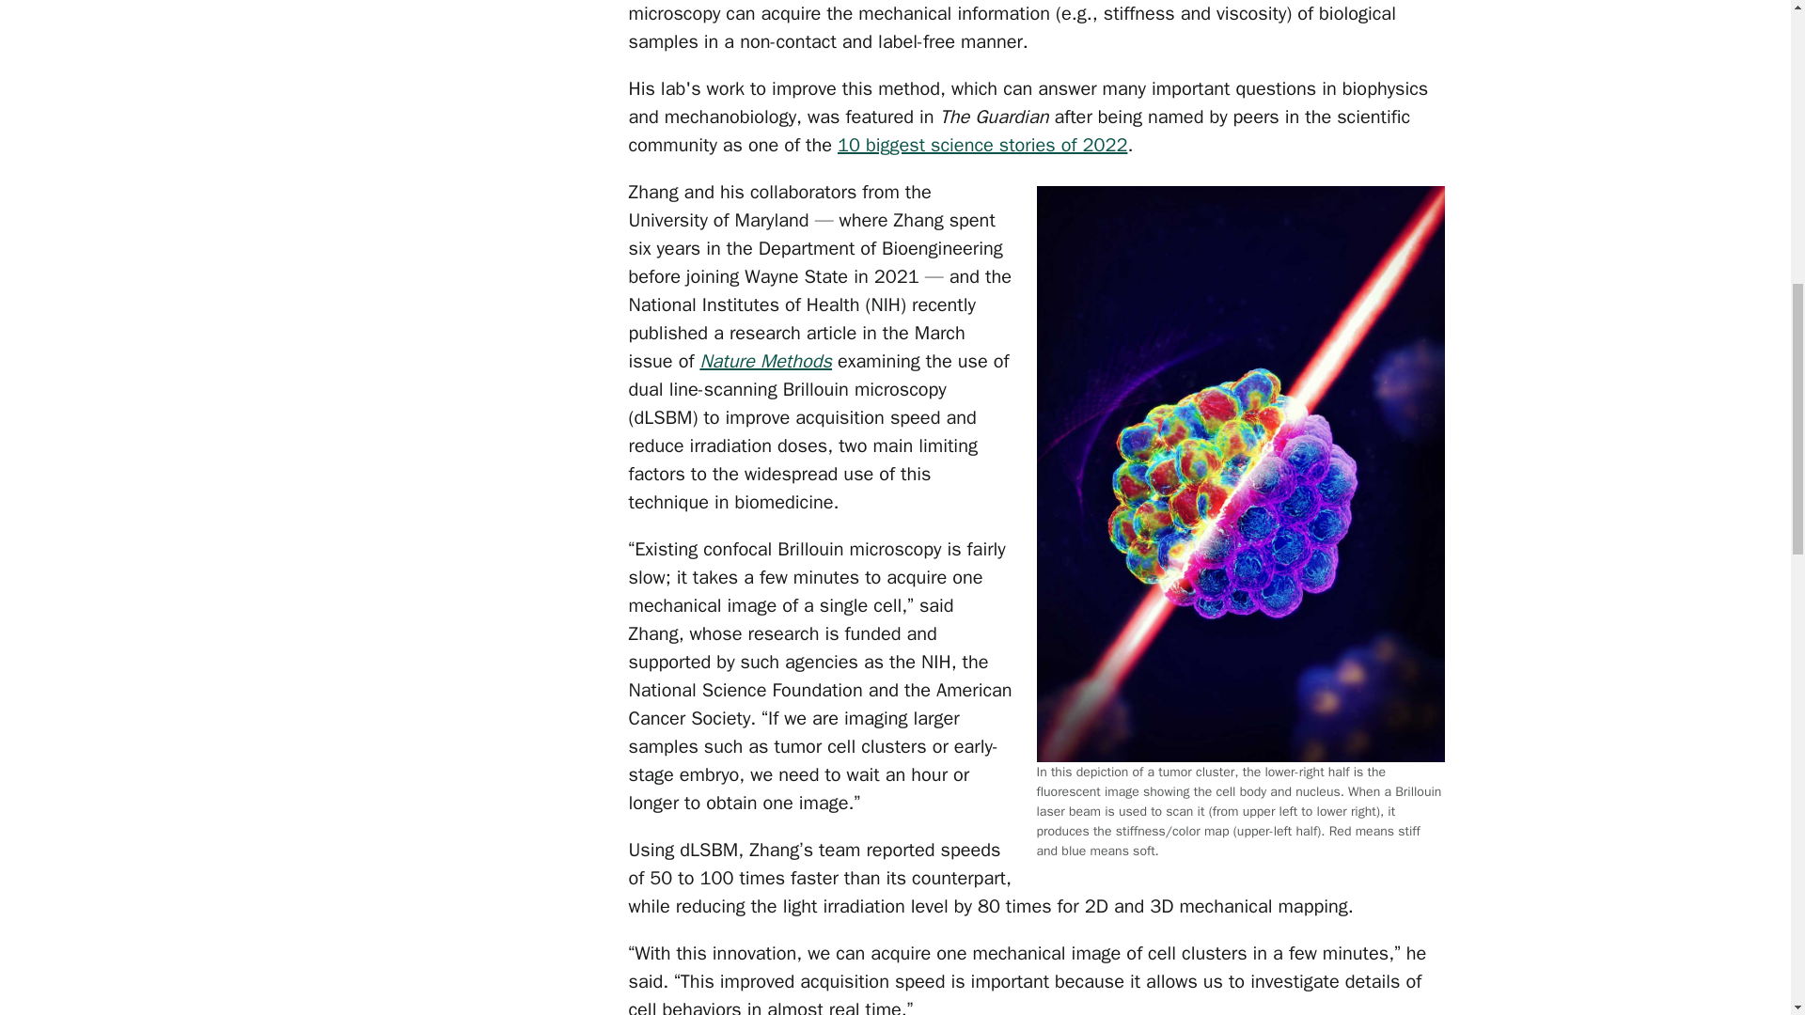 The image size is (1805, 1015). What do you see at coordinates (981, 145) in the screenshot?
I see `10 biggest science stories of 2022` at bounding box center [981, 145].